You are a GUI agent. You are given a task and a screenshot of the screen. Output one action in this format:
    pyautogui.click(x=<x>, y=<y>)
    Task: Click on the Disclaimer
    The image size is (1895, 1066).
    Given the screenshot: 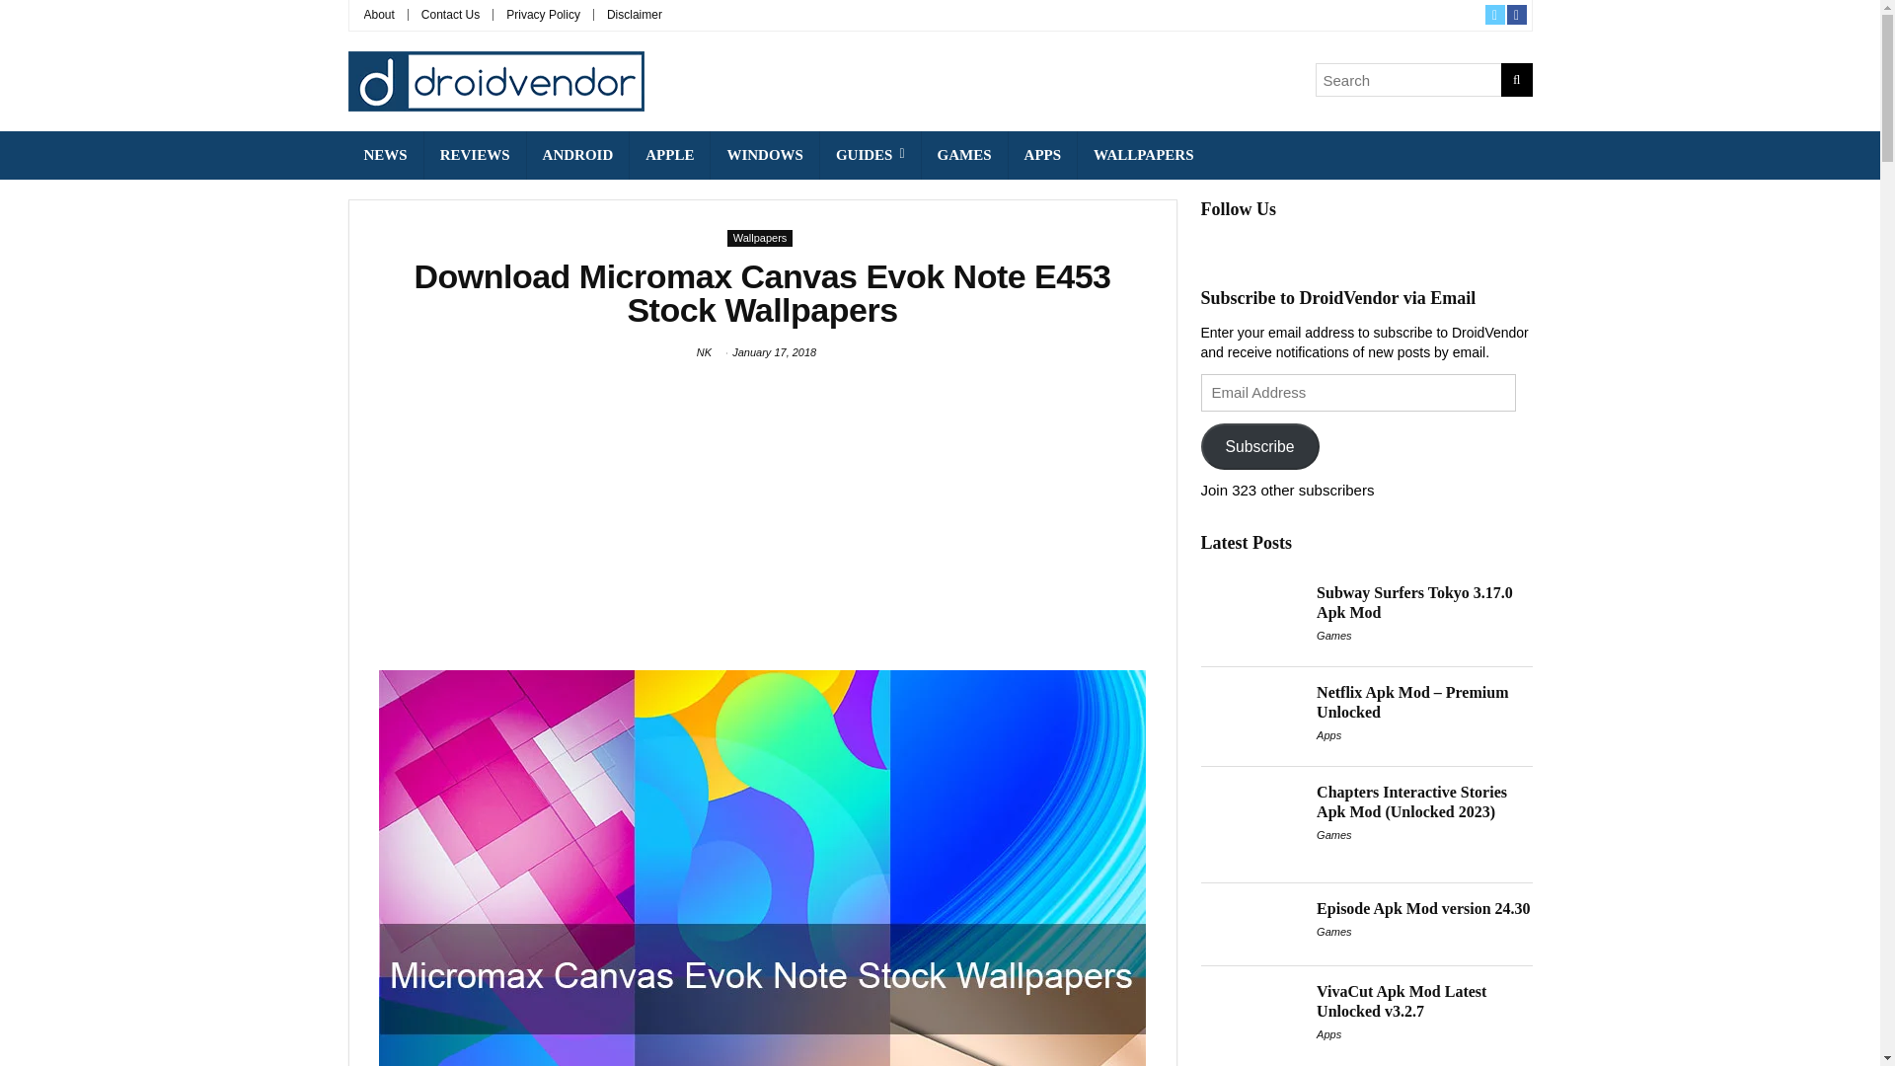 What is the action you would take?
    pyautogui.click(x=634, y=14)
    